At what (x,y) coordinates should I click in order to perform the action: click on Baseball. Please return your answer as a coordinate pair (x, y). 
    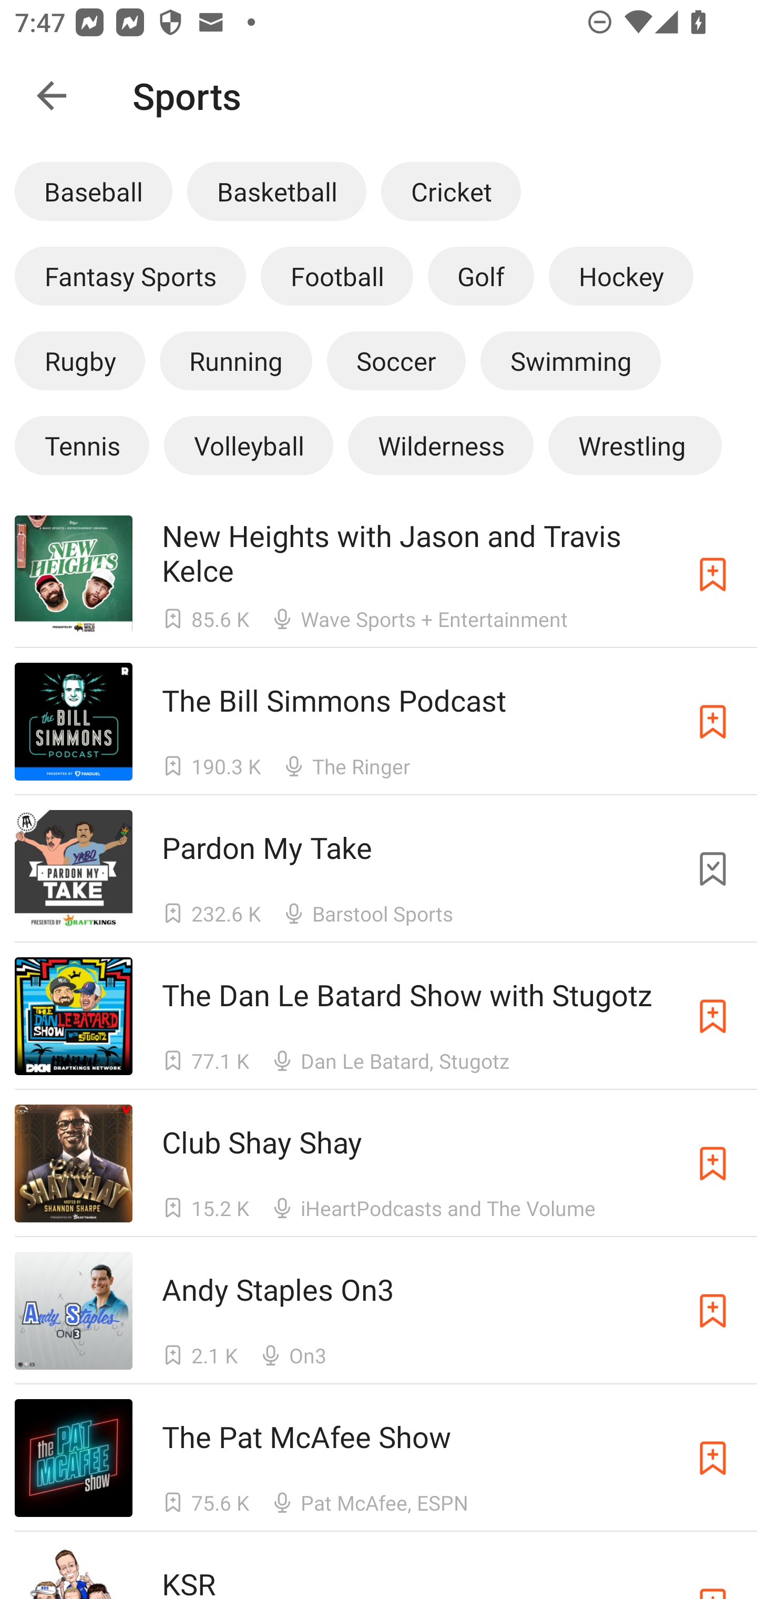
    Looking at the image, I should click on (94, 191).